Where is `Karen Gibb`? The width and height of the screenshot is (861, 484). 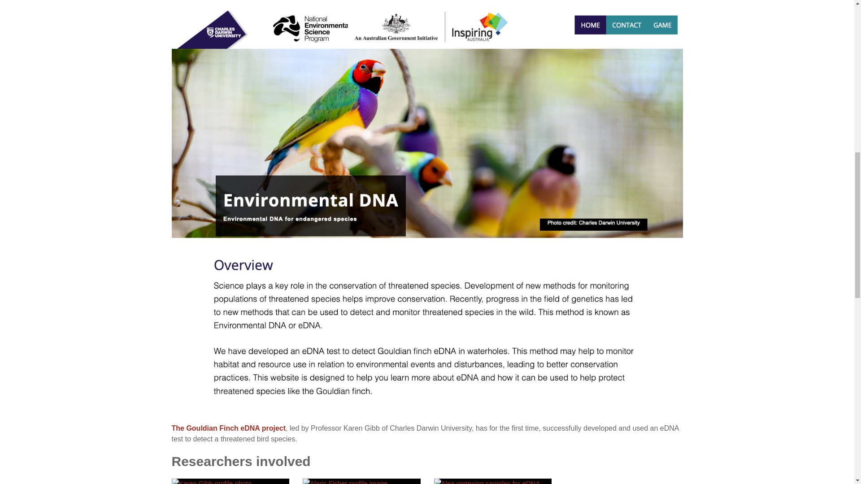
Karen Gibb is located at coordinates (230, 481).